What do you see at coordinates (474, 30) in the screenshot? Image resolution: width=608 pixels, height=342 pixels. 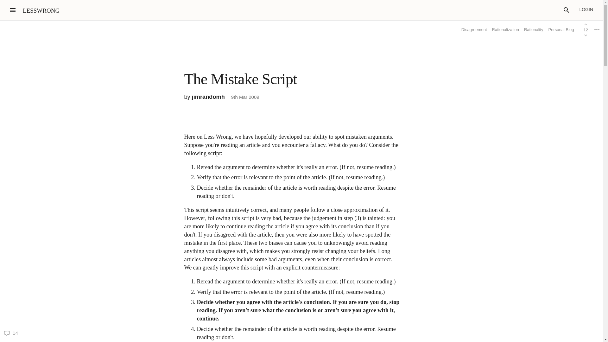 I see `Disagreement` at bounding box center [474, 30].